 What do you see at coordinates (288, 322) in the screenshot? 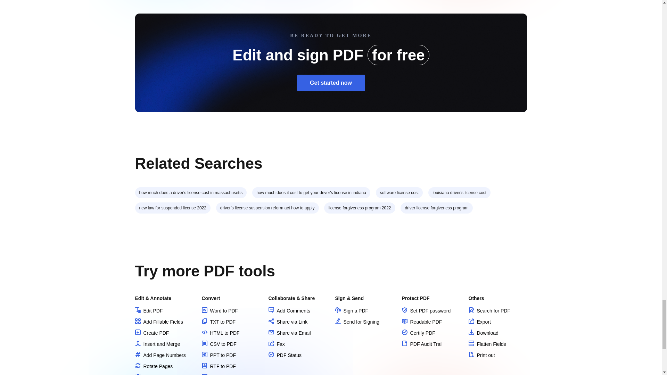
I see `Share via Link` at bounding box center [288, 322].